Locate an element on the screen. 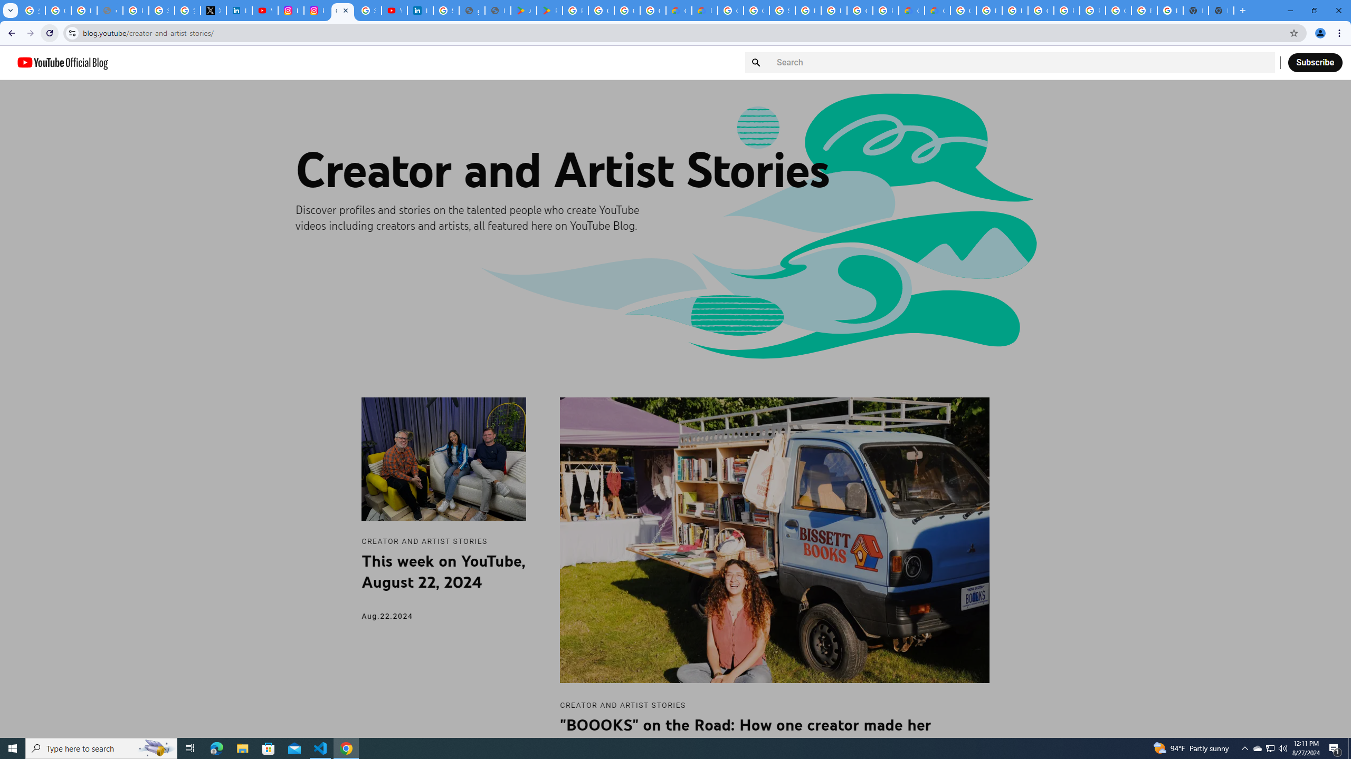 The height and width of the screenshot is (759, 1351). Submit Search is located at coordinates (758, 62).